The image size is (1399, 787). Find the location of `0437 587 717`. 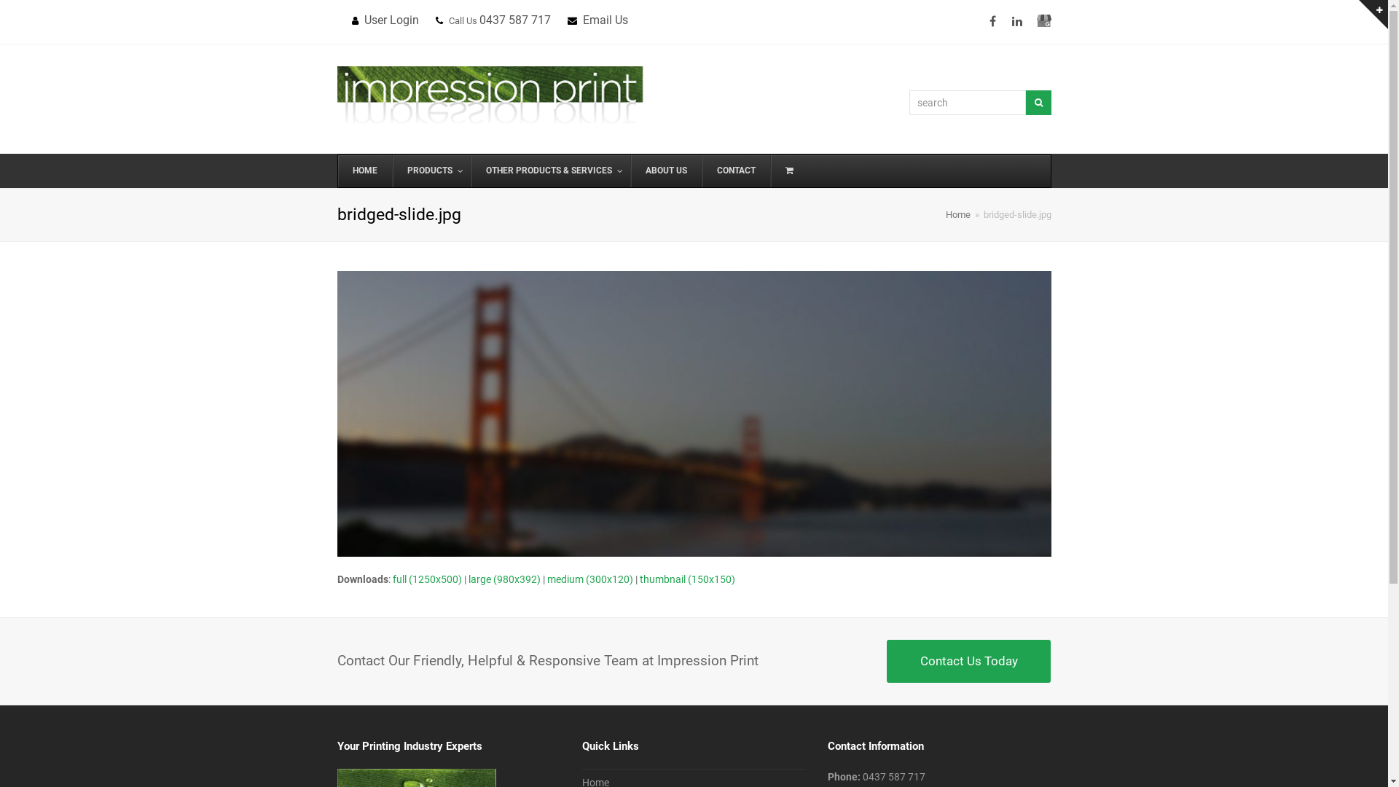

0437 587 717 is located at coordinates (894, 777).